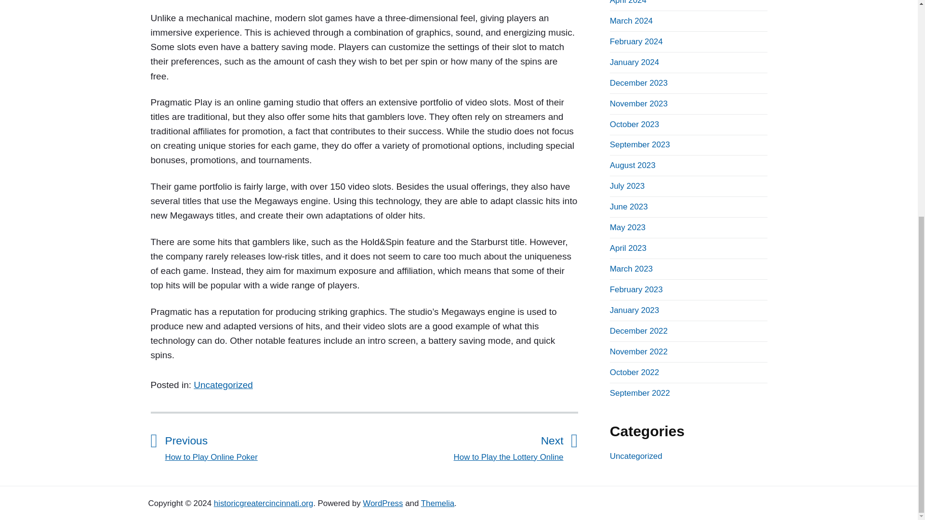  I want to click on April 2023, so click(631, 20).